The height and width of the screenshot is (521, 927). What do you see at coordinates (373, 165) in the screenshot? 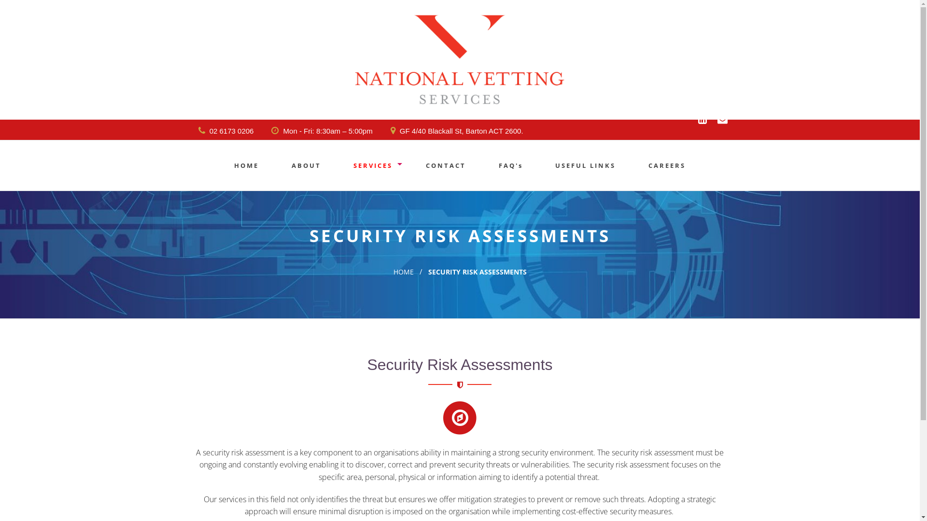
I see `SERVICES` at bounding box center [373, 165].